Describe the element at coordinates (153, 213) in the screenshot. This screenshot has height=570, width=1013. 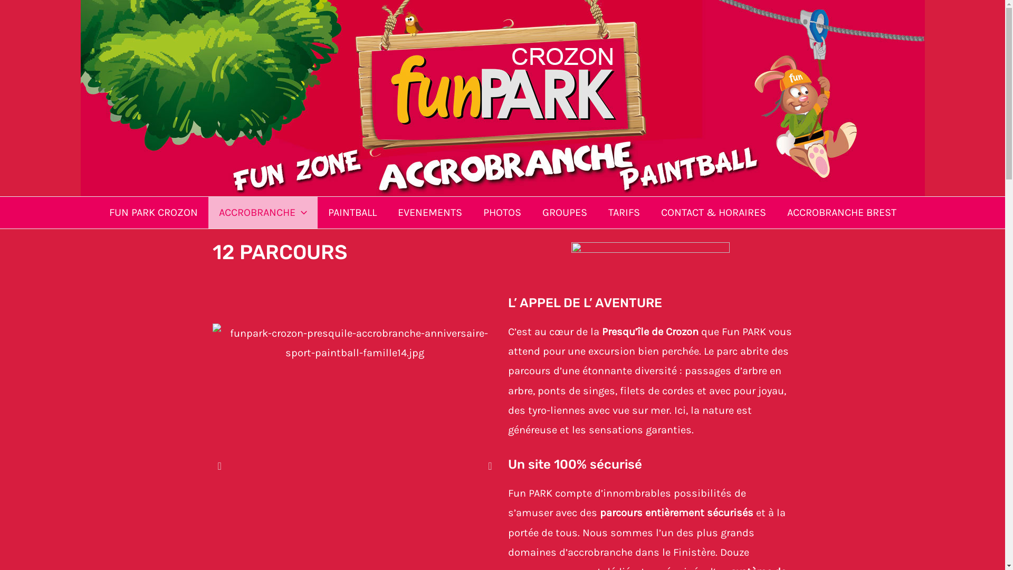
I see `FUN PARK CROZON` at that location.